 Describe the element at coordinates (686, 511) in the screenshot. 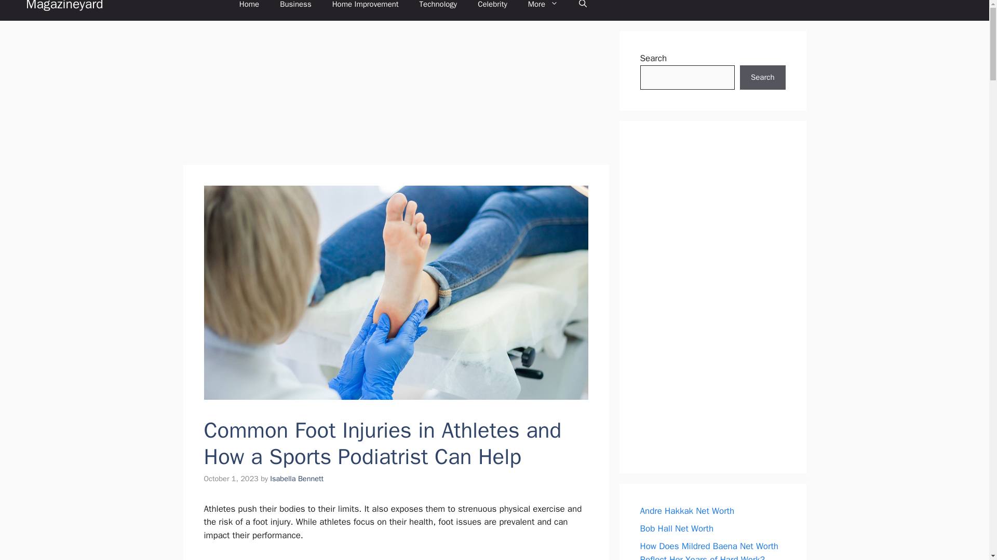

I see `Andre Hakkak Net Worth` at that location.